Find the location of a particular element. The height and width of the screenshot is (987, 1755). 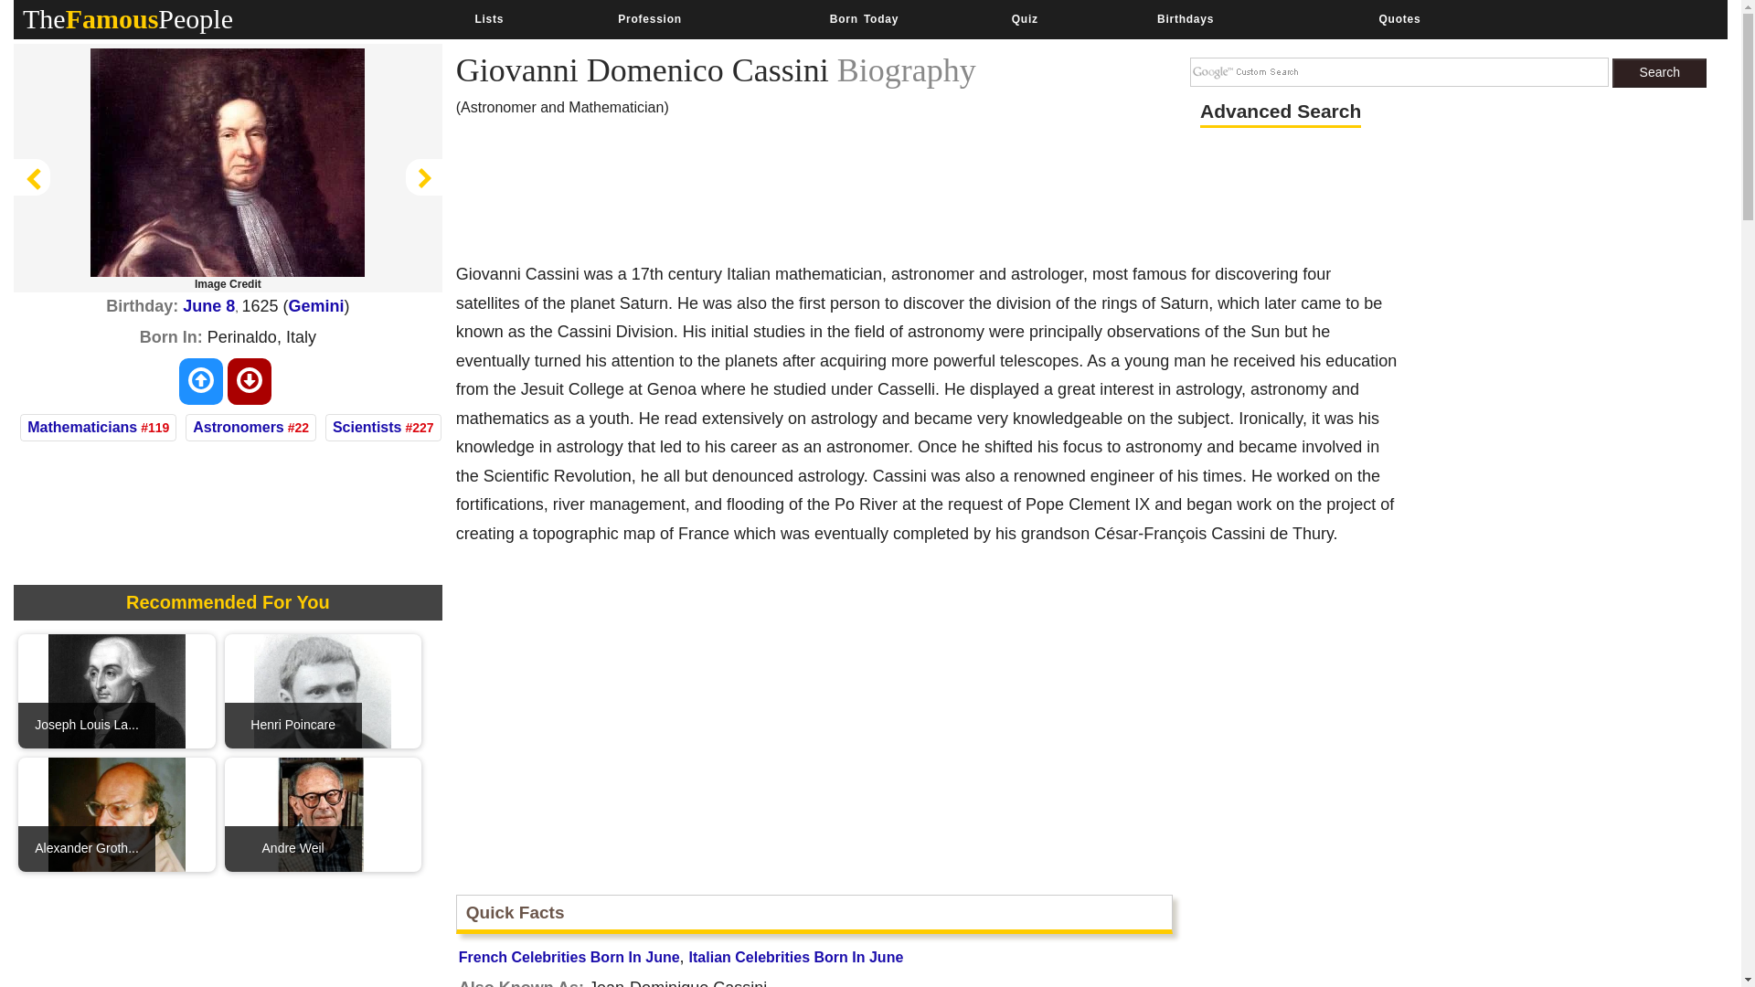

June 8 is located at coordinates (208, 305).